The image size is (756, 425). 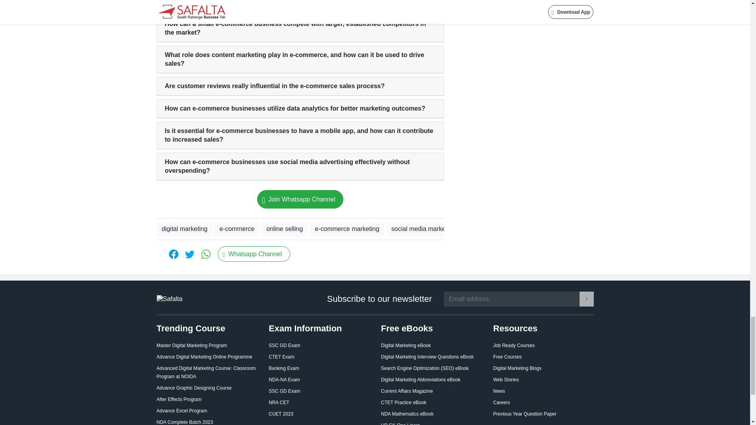 What do you see at coordinates (254, 254) in the screenshot?
I see `follow our whatsapp channel` at bounding box center [254, 254].